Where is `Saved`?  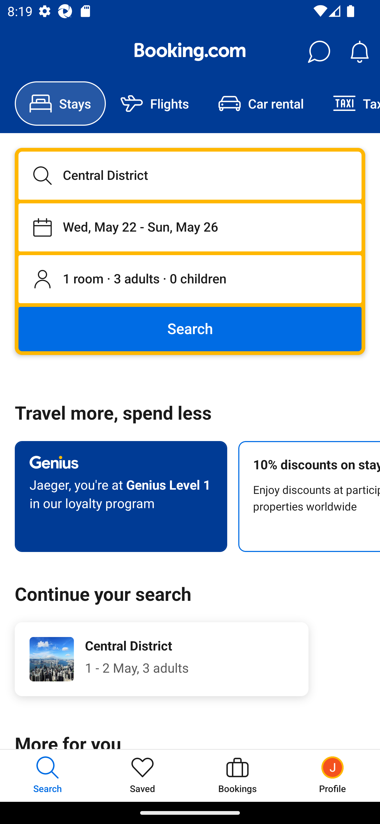
Saved is located at coordinates (142, 775).